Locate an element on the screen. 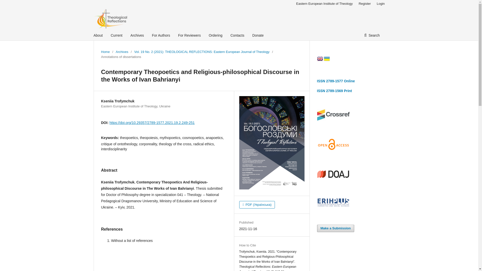 This screenshot has height=271, width=482. Donate is located at coordinates (258, 35).